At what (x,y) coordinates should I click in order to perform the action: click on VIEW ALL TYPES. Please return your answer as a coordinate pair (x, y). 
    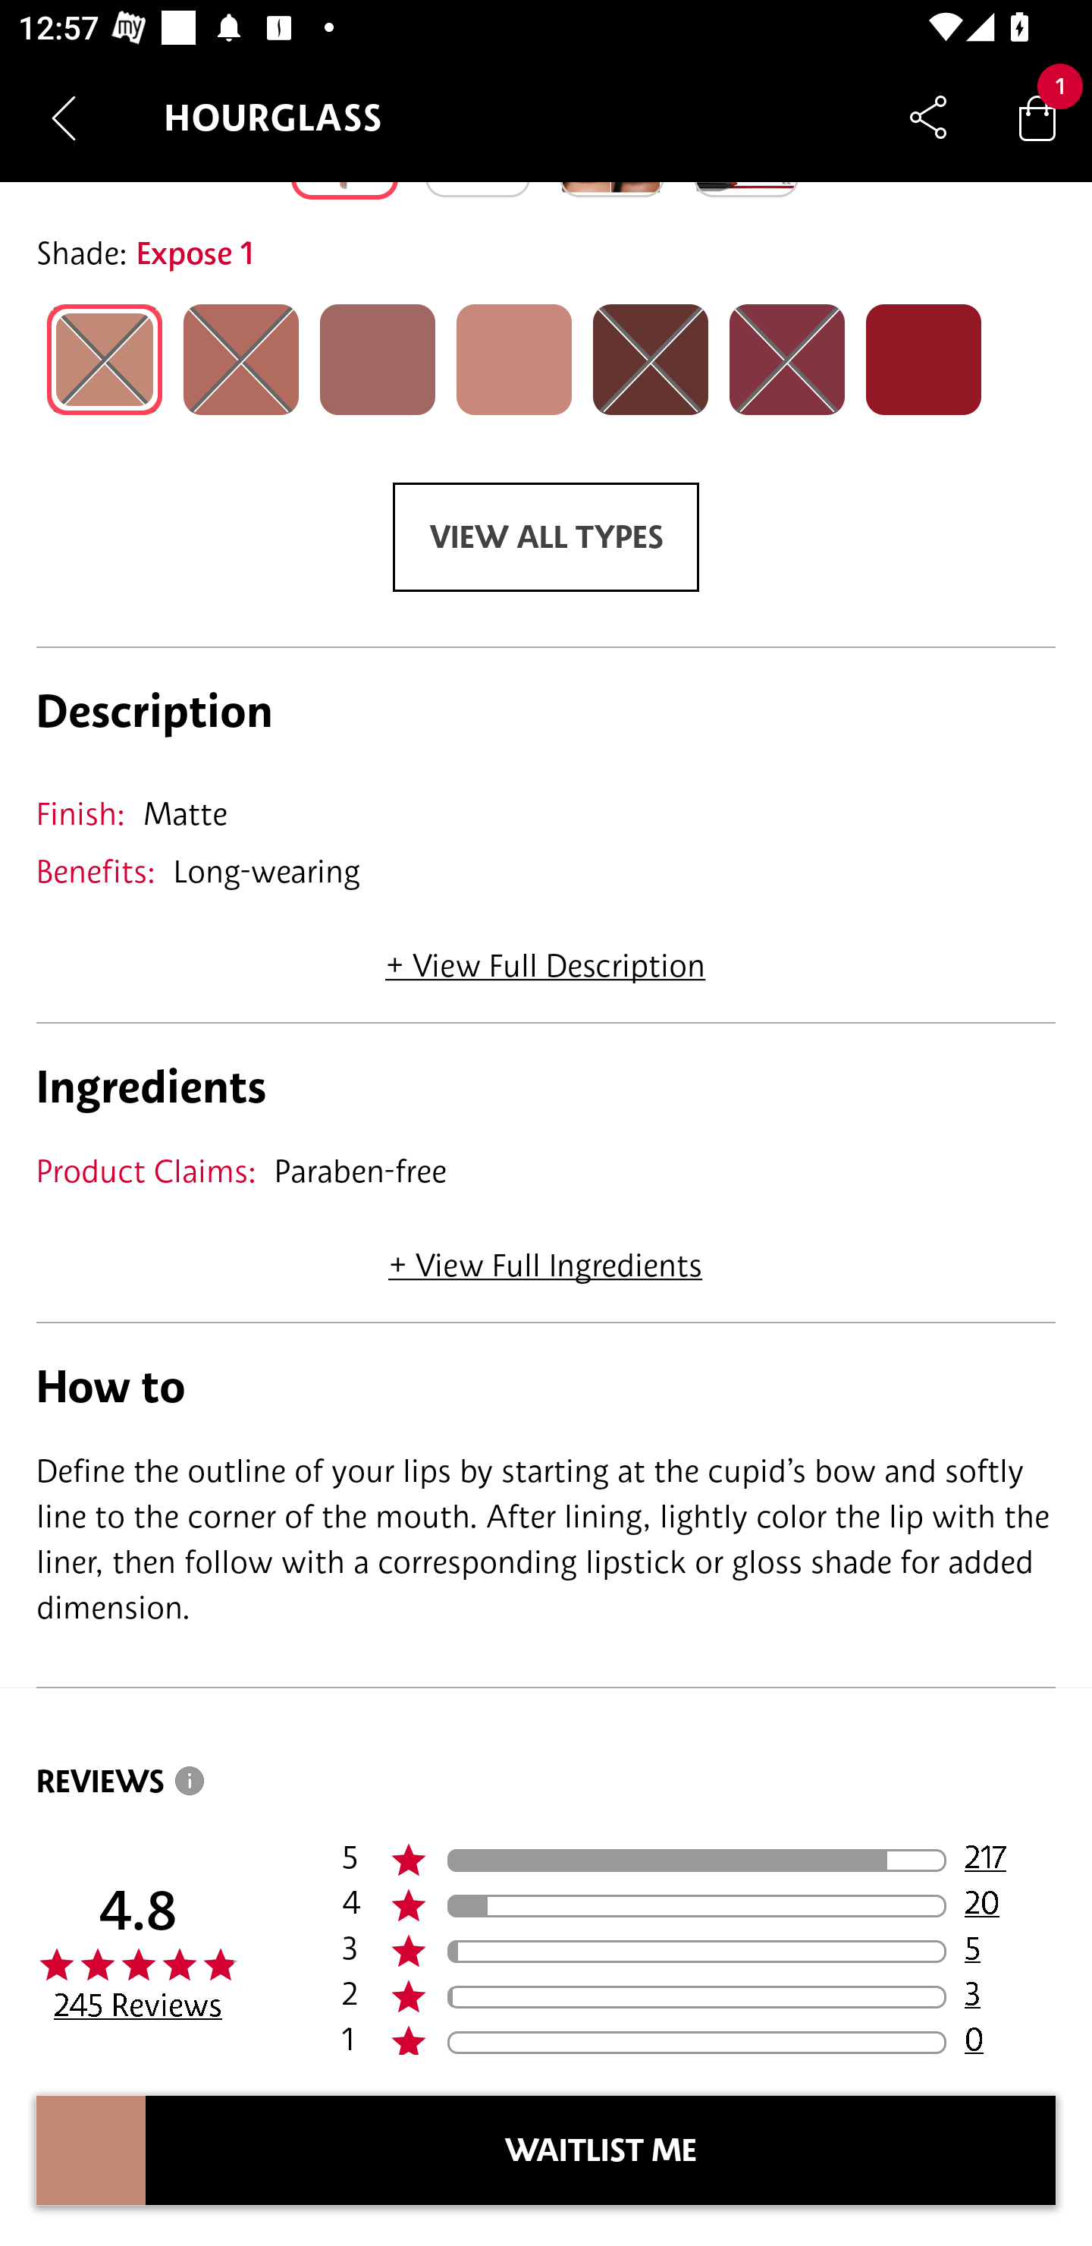
    Looking at the image, I should click on (546, 537).